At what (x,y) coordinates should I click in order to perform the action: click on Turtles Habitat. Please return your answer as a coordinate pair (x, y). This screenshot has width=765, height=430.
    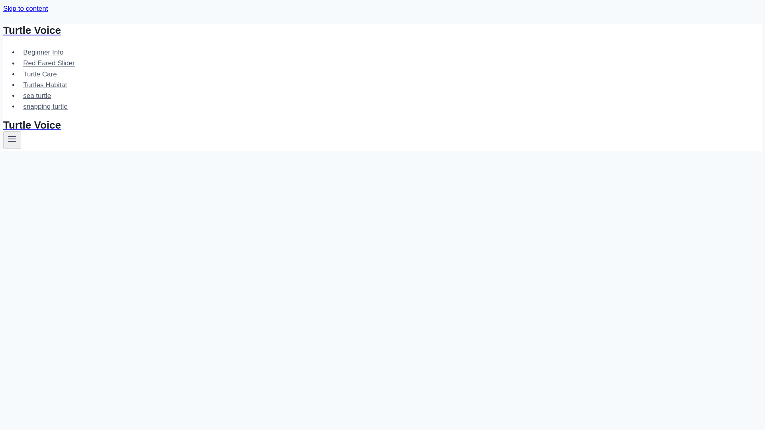
    Looking at the image, I should click on (45, 85).